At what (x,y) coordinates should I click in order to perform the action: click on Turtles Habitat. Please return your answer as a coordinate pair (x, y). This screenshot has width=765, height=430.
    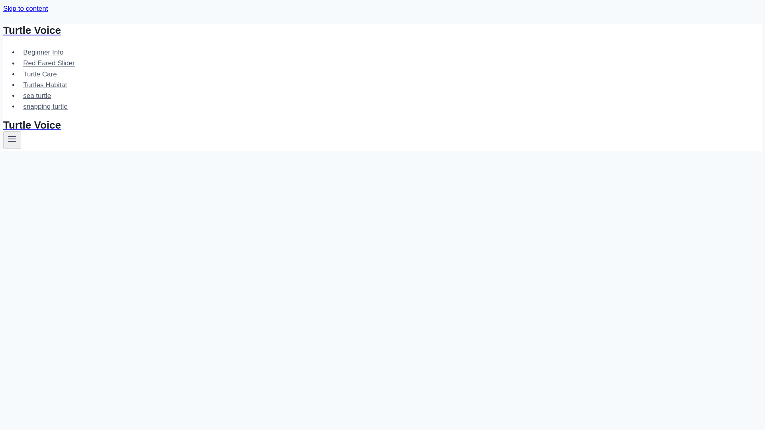
    Looking at the image, I should click on (45, 85).